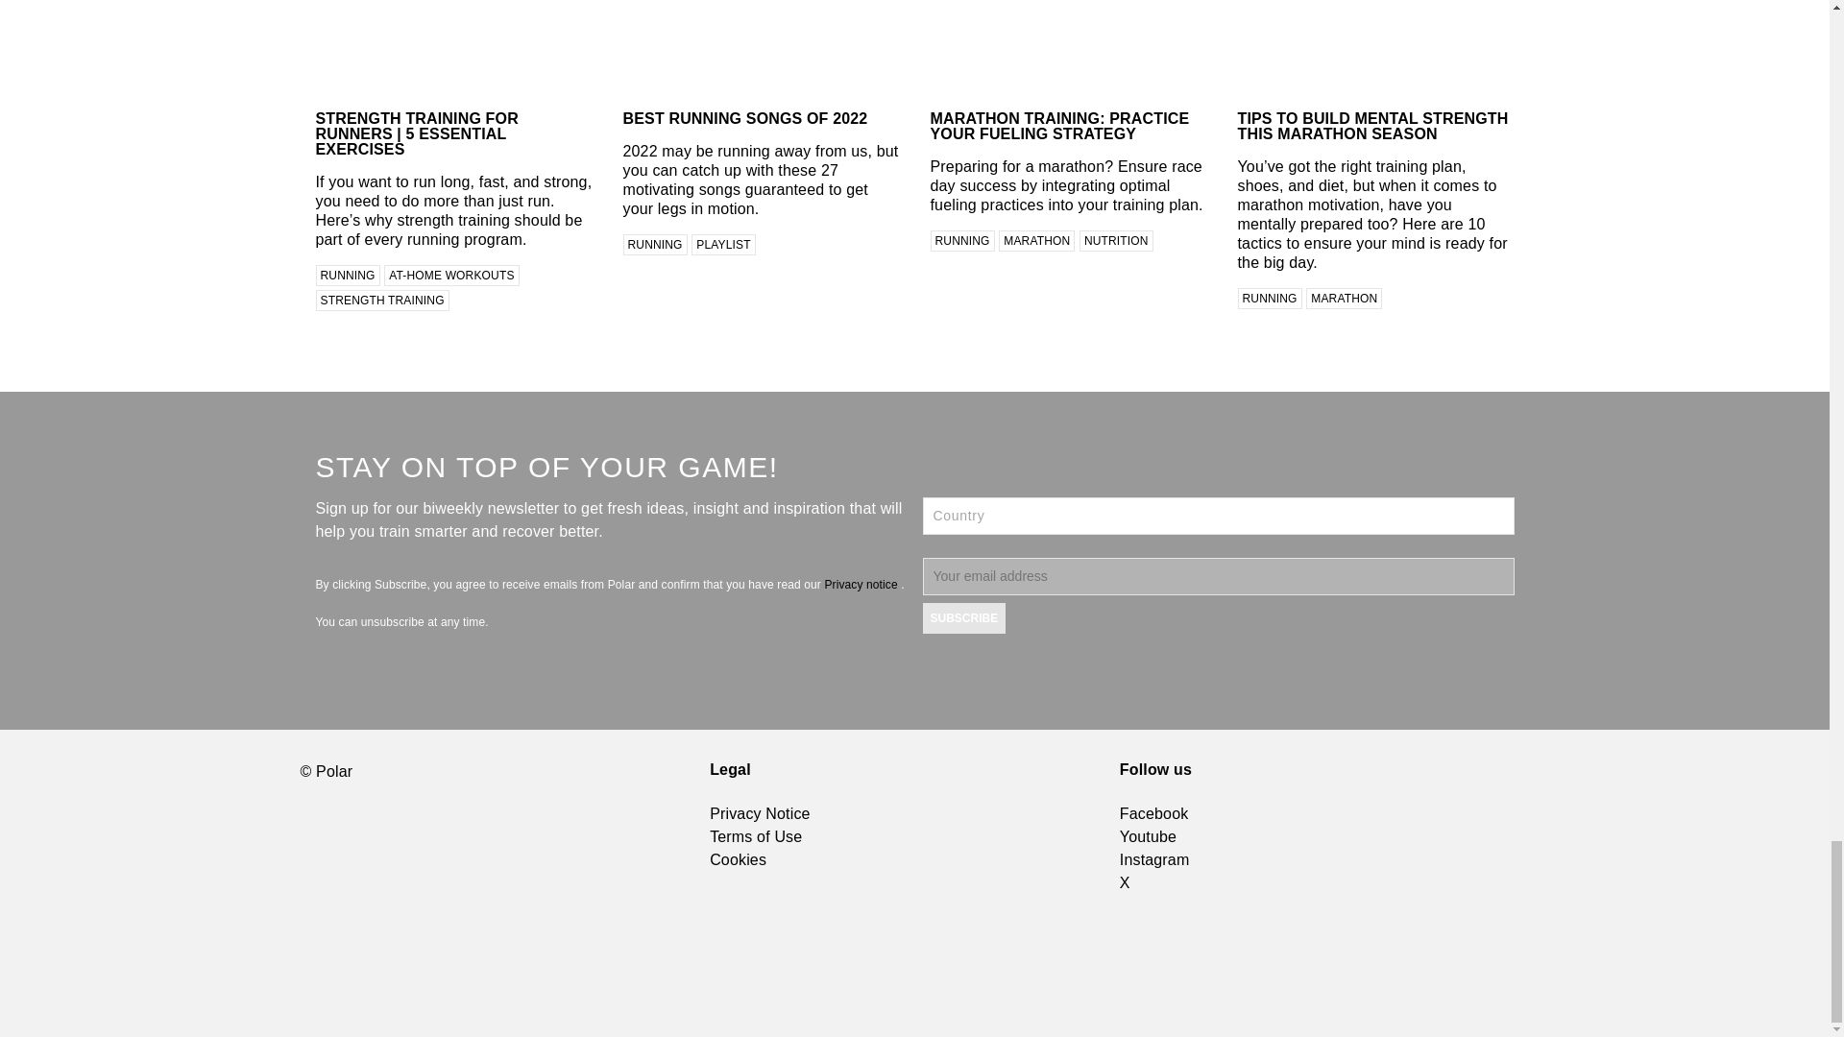 This screenshot has width=1844, height=1037. What do you see at coordinates (1343, 298) in the screenshot?
I see `View all posts tagged with Marathon` at bounding box center [1343, 298].